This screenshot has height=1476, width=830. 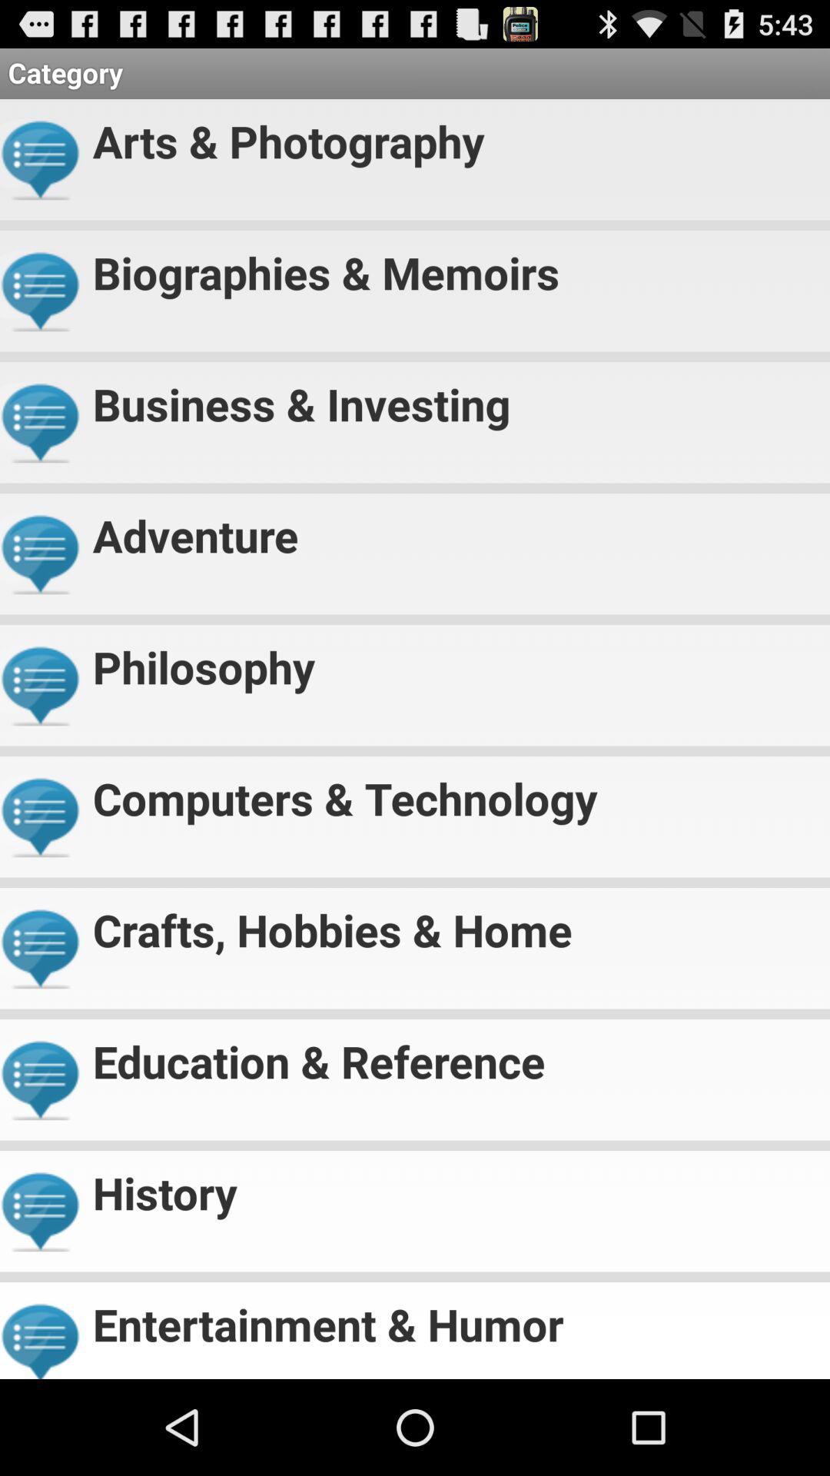 I want to click on scroll until philosophy, so click(x=455, y=661).